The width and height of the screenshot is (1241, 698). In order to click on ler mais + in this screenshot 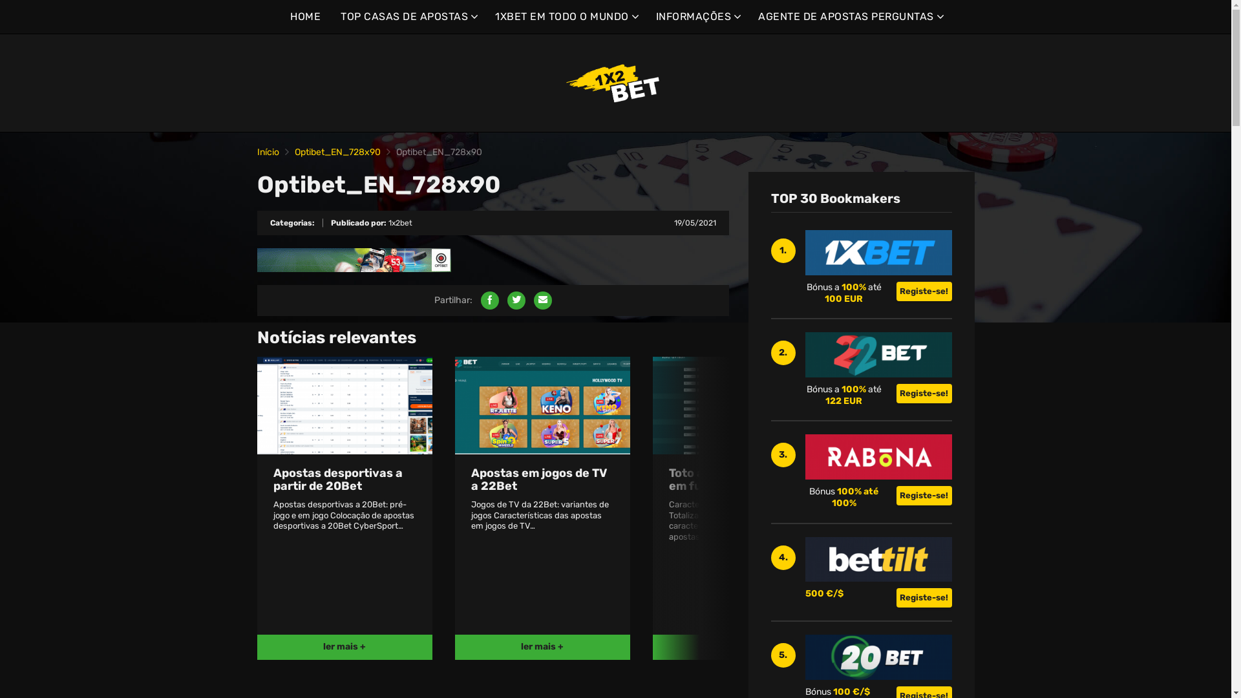, I will do `click(740, 648)`.